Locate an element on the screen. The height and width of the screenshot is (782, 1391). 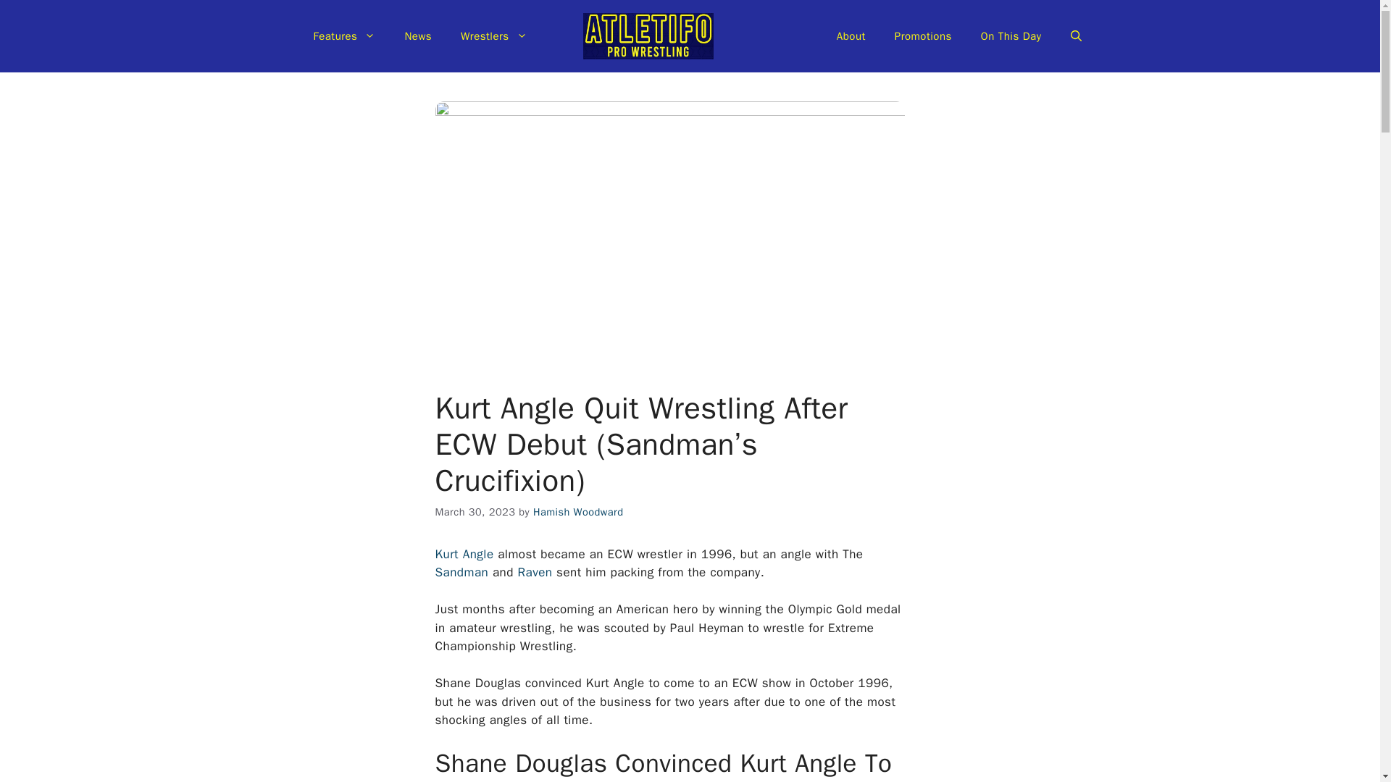
News is located at coordinates (417, 36).